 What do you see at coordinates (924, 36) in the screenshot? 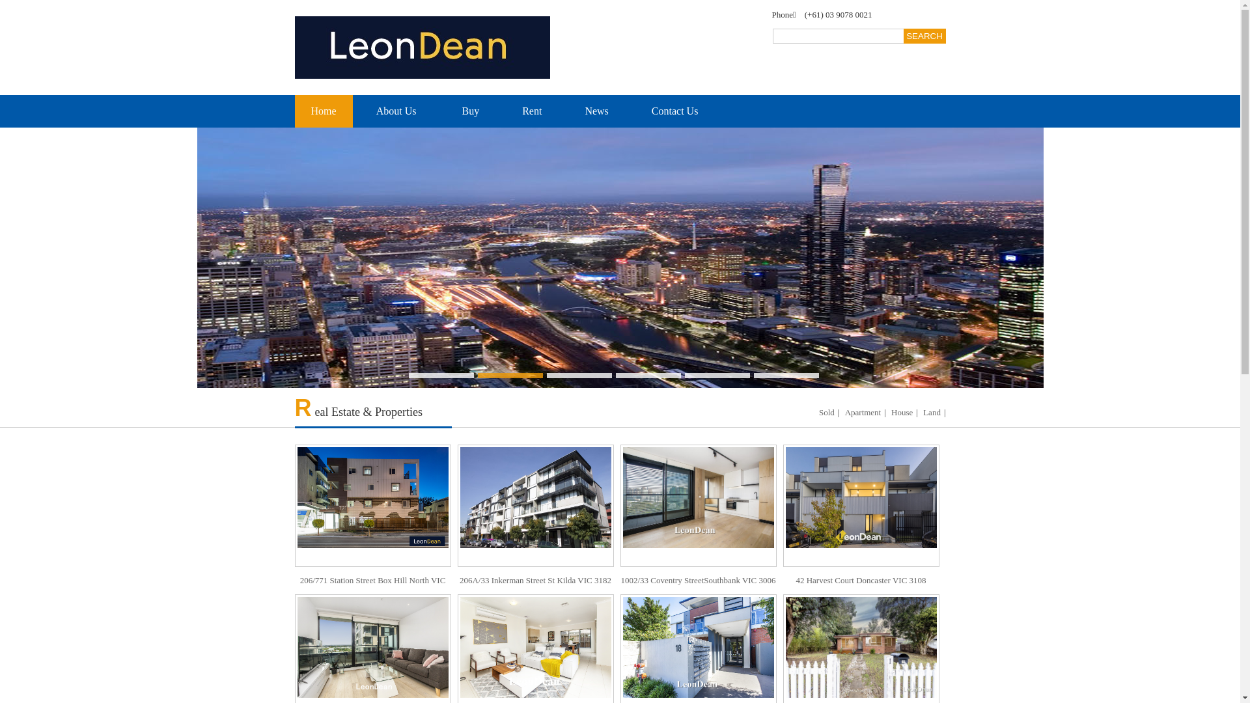
I see `SEARCH` at bounding box center [924, 36].